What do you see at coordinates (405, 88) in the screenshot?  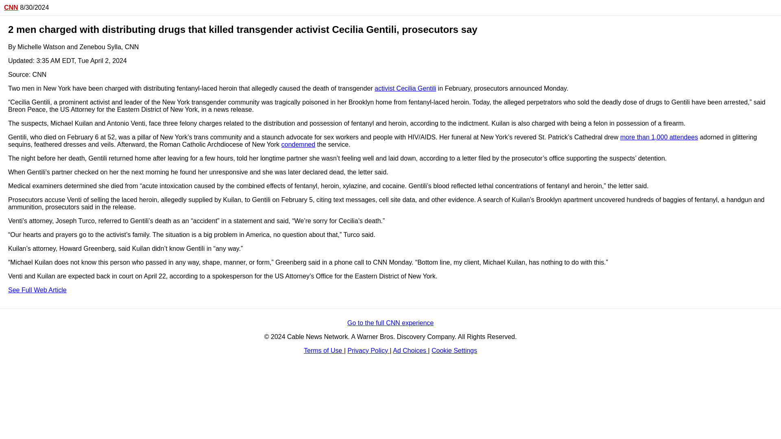 I see `activist Cecilia Gentili` at bounding box center [405, 88].